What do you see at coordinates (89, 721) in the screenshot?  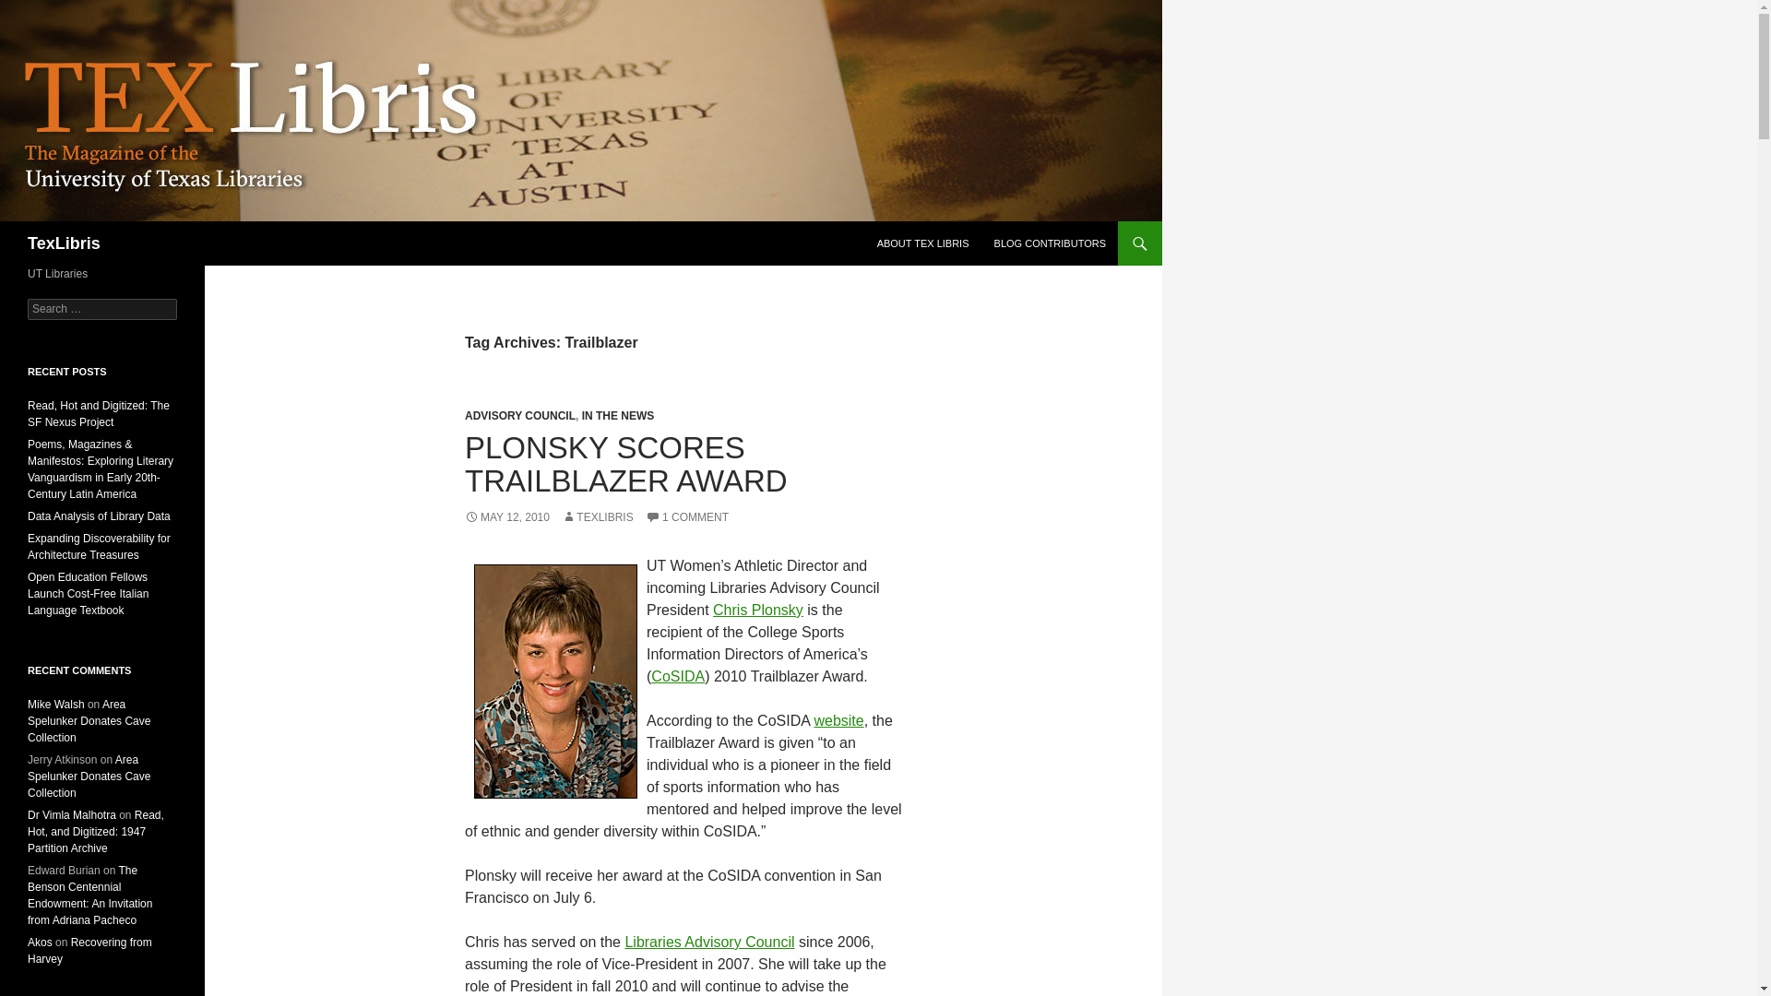 I see `Area Spelunker Donates Cave Collection` at bounding box center [89, 721].